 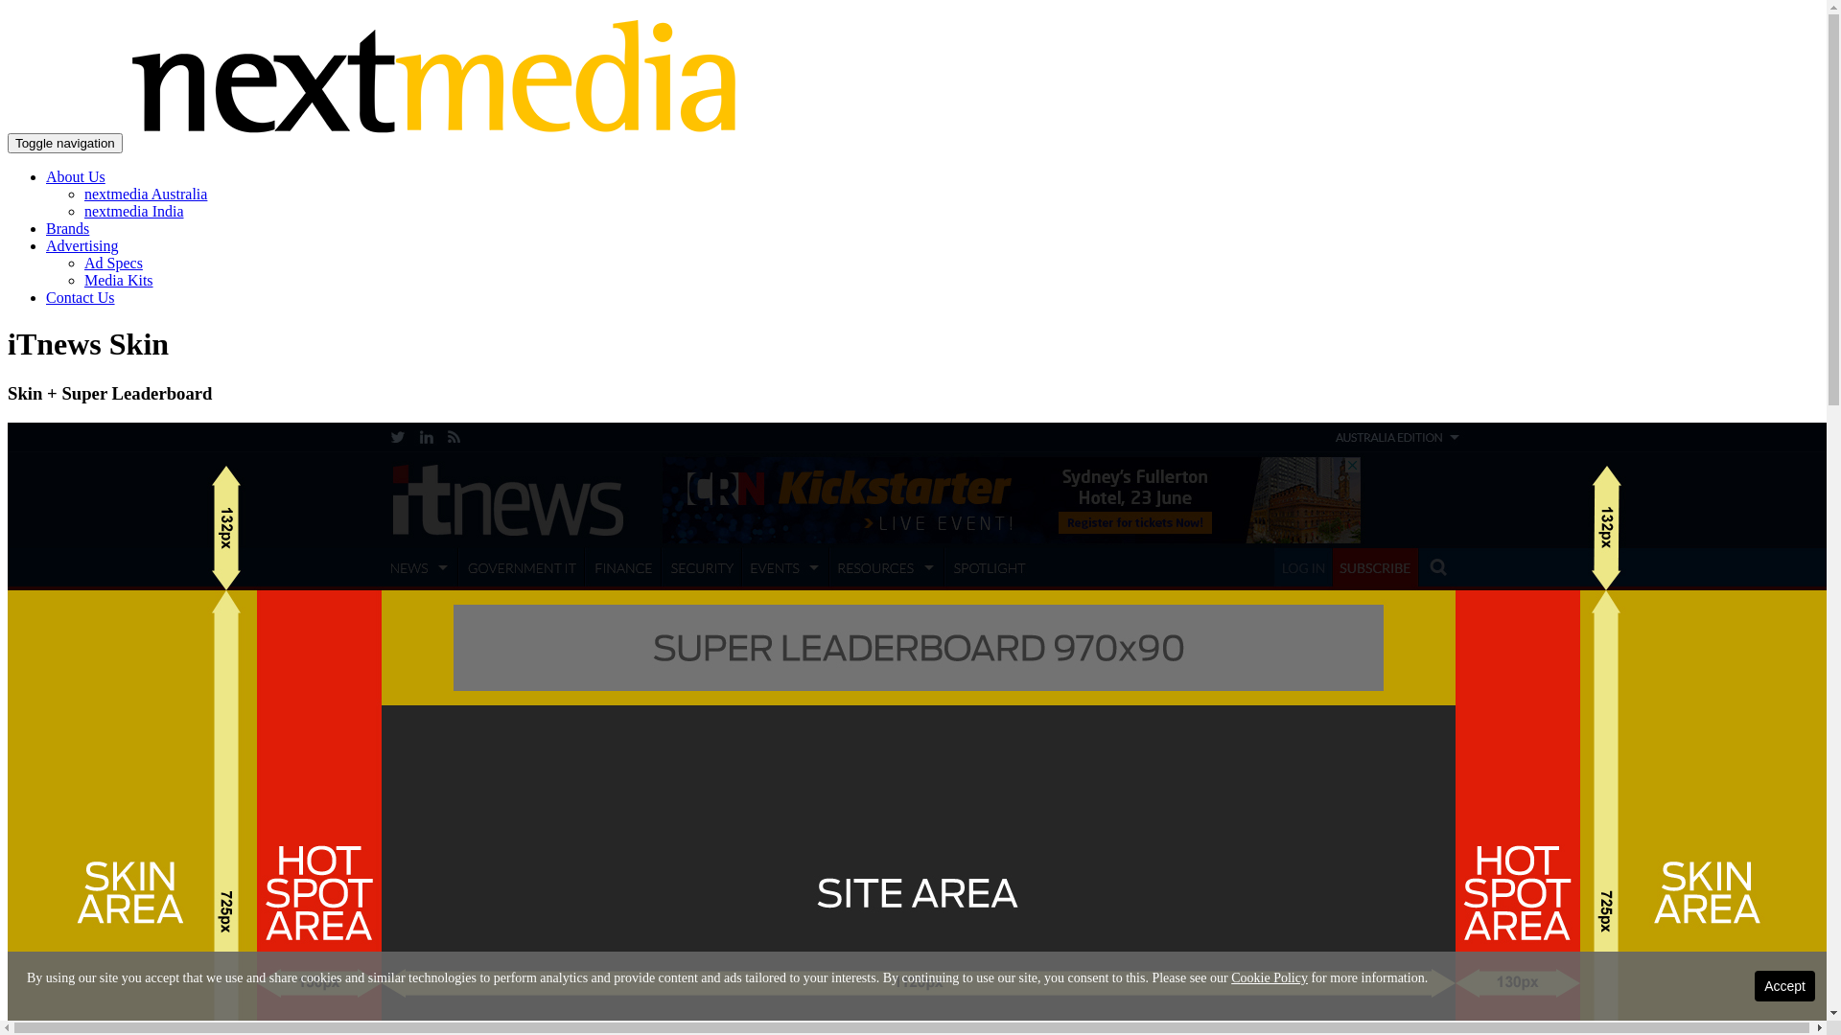 I want to click on Advertising, so click(x=82, y=245).